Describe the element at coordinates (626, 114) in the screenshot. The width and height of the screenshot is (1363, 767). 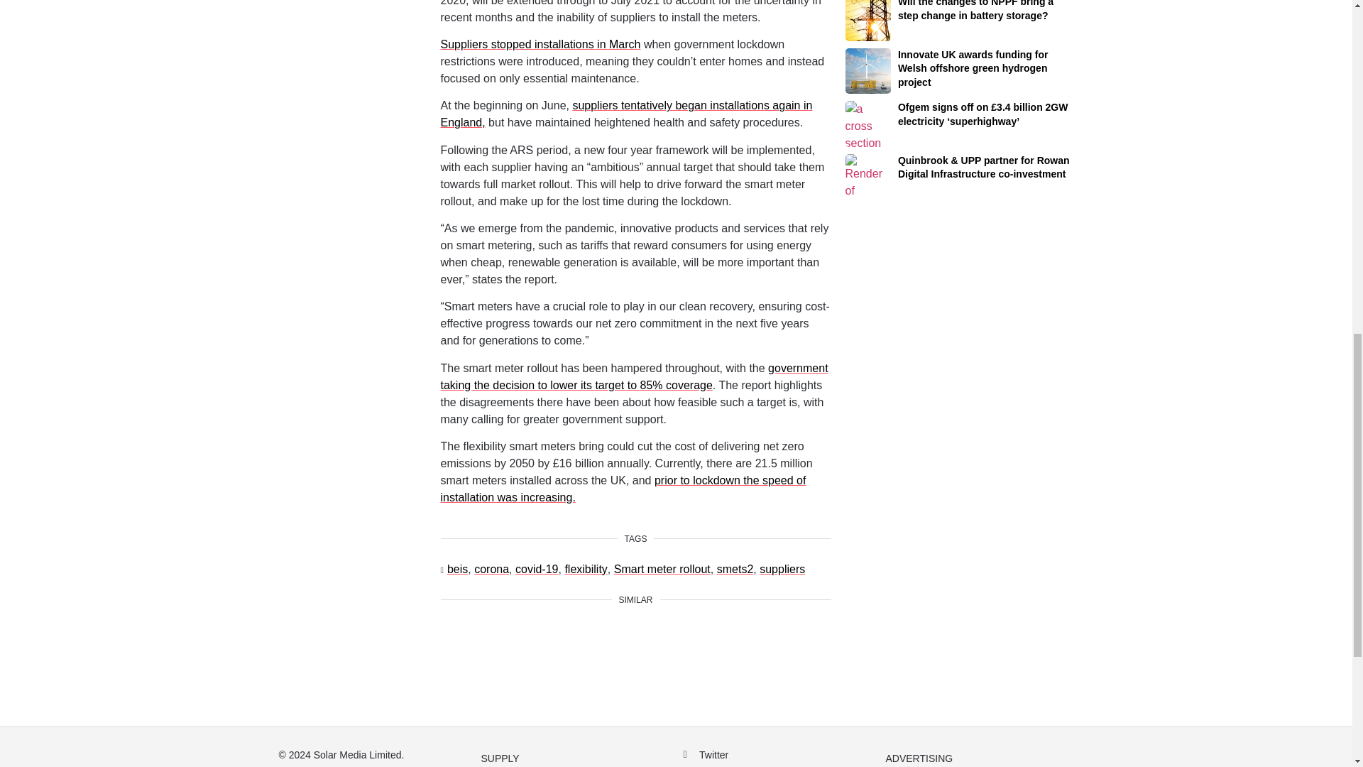
I see `suppliers tentatively began installations again in England,` at that location.